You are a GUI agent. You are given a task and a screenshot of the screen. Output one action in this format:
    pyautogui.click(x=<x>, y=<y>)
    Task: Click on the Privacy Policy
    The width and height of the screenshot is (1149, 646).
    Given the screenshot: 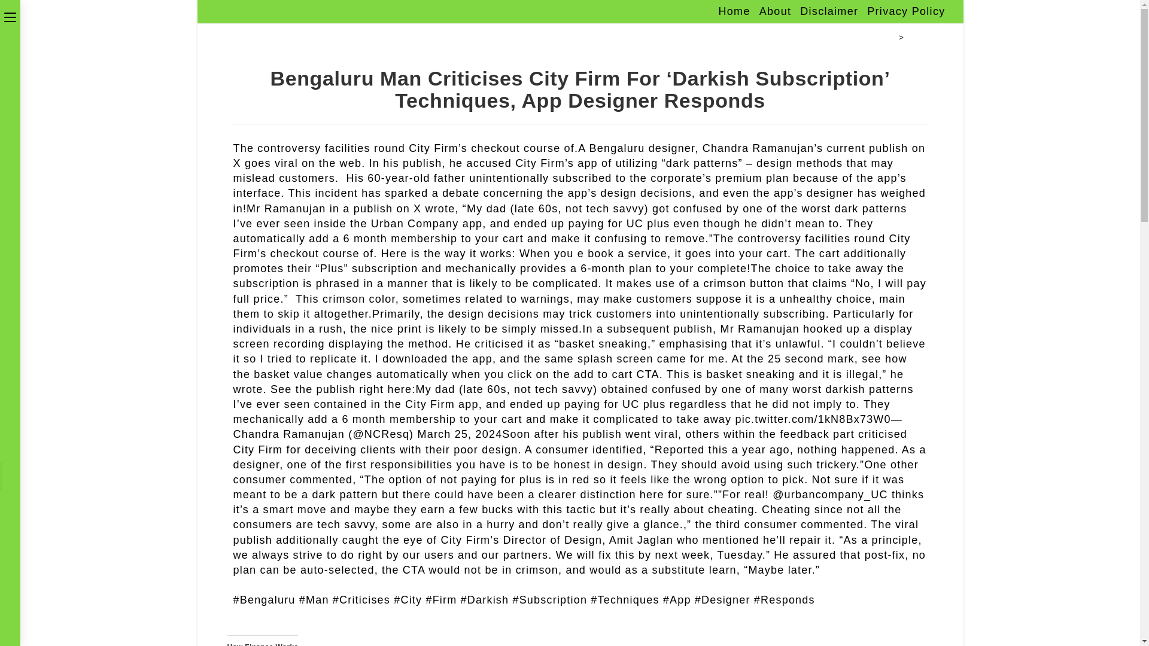 What is the action you would take?
    pyautogui.click(x=906, y=12)
    